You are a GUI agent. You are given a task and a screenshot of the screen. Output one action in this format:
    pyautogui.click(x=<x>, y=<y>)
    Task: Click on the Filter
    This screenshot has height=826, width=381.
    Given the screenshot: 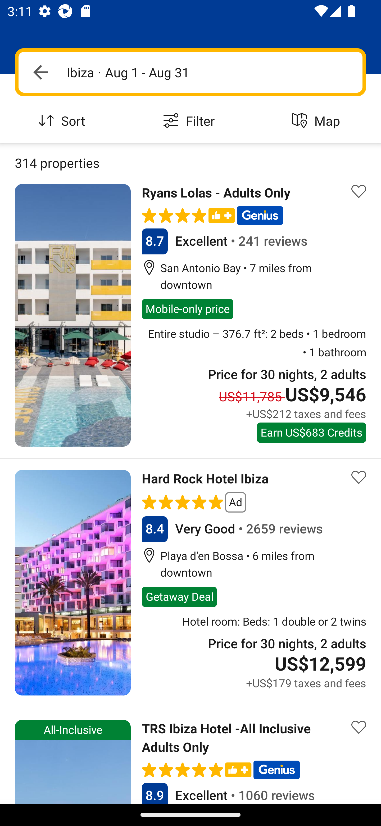 What is the action you would take?
    pyautogui.click(x=190, y=121)
    